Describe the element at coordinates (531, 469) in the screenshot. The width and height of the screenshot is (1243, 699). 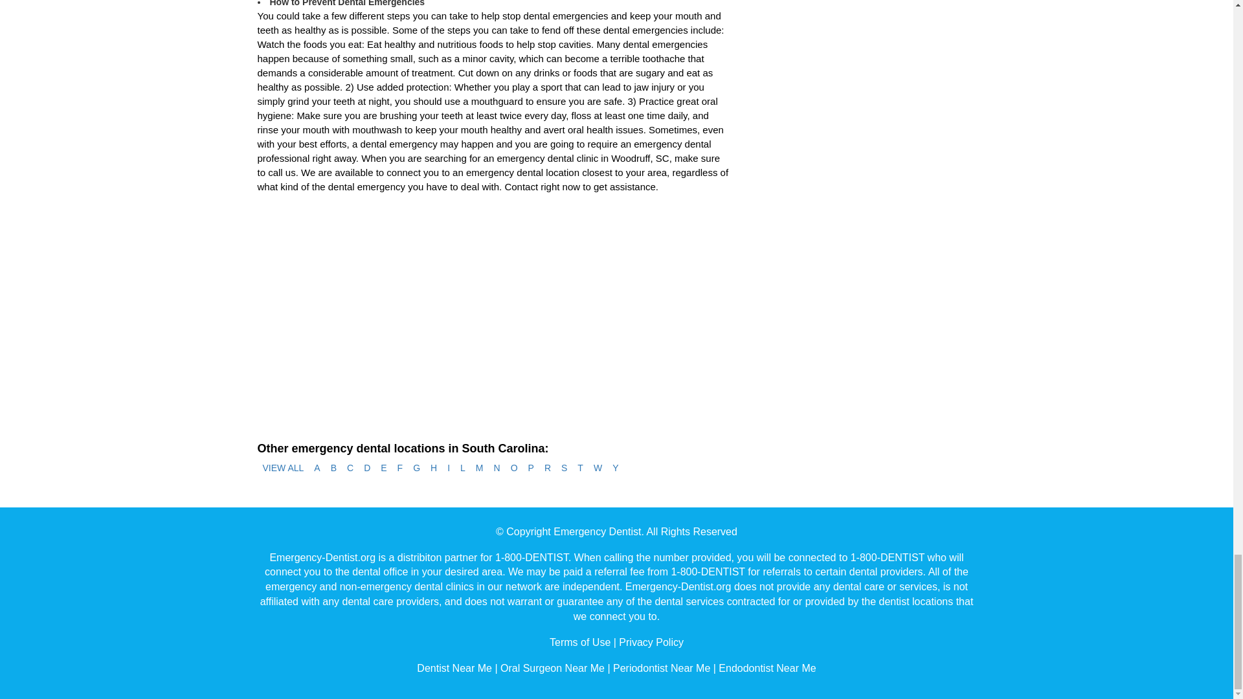
I see `P` at that location.